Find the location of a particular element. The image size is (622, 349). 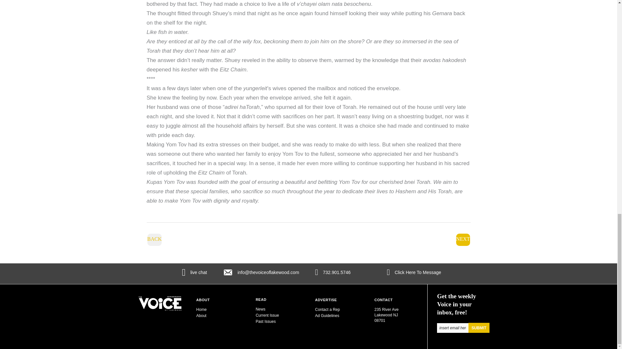

live chat is located at coordinates (199, 272).